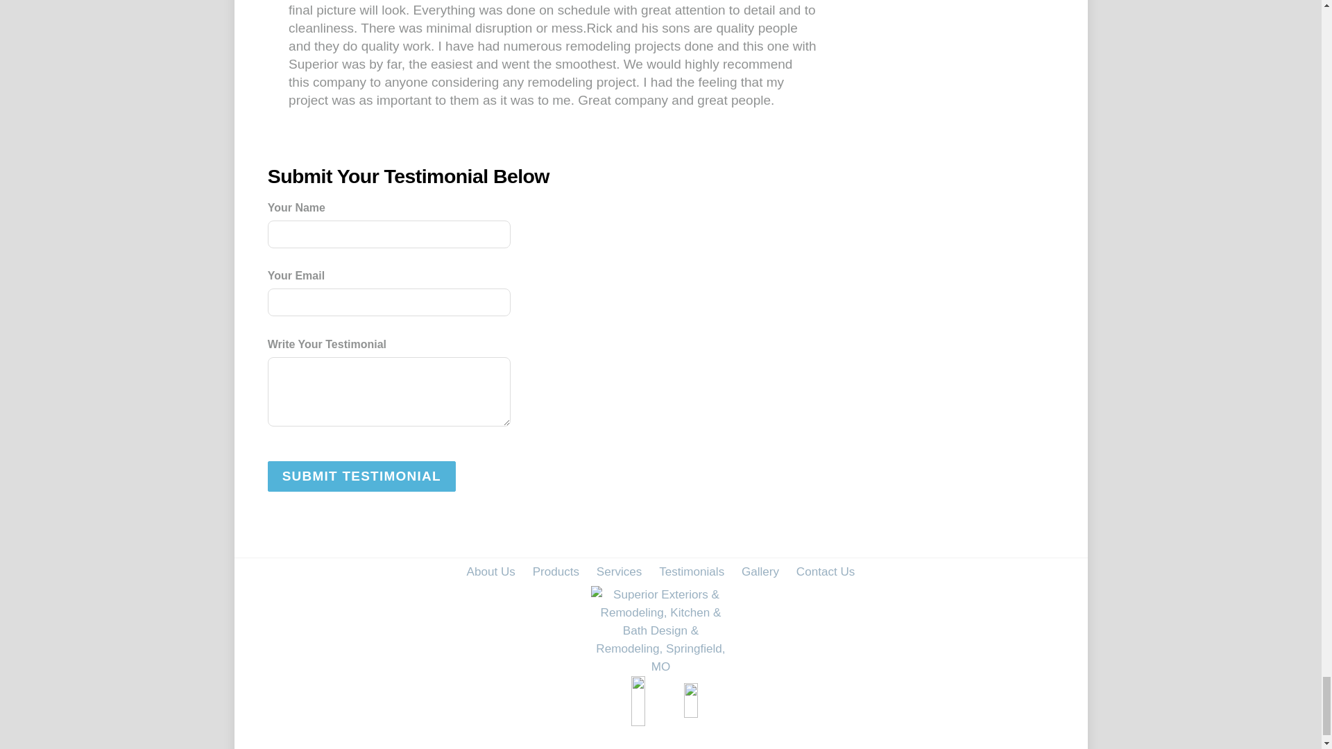 The height and width of the screenshot is (749, 1332). Describe the element at coordinates (556, 571) in the screenshot. I see `Products` at that location.